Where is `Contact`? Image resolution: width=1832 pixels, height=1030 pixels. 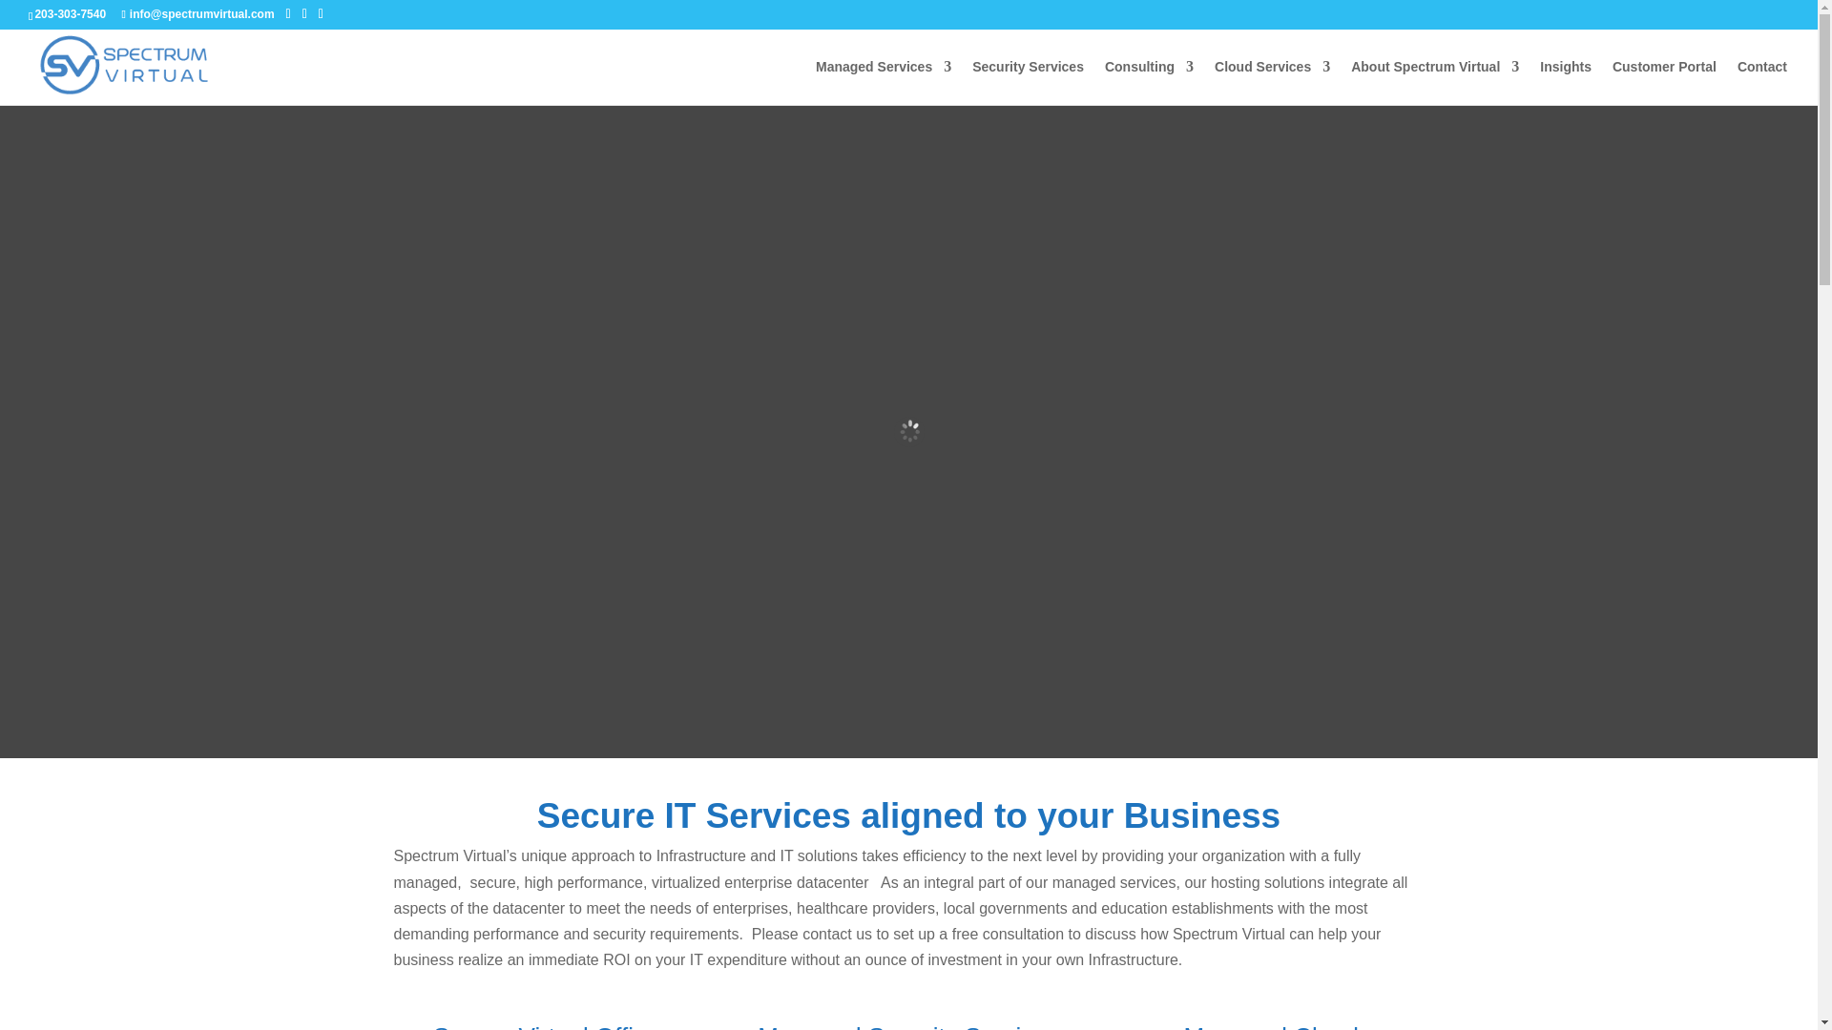
Contact is located at coordinates (1761, 82).